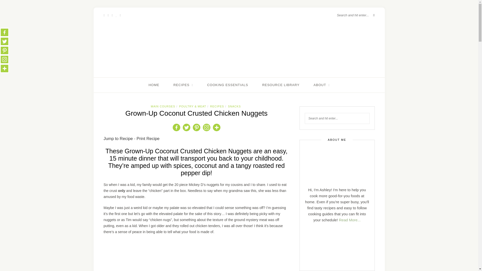  What do you see at coordinates (217, 106) in the screenshot?
I see `RECIPES` at bounding box center [217, 106].